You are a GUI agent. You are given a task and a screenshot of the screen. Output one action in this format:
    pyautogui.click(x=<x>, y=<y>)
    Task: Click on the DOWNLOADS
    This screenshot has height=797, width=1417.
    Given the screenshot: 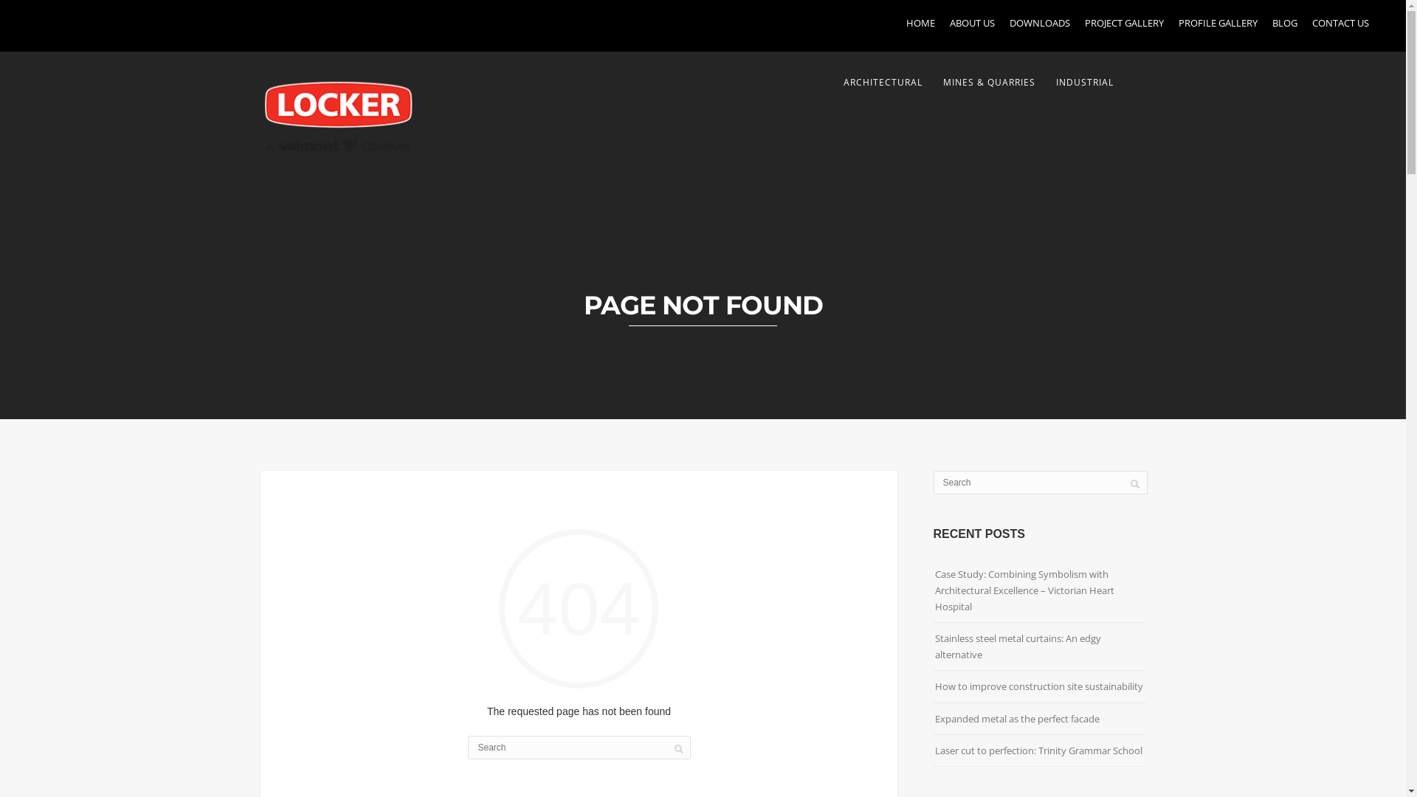 What is the action you would take?
    pyautogui.click(x=1040, y=23)
    